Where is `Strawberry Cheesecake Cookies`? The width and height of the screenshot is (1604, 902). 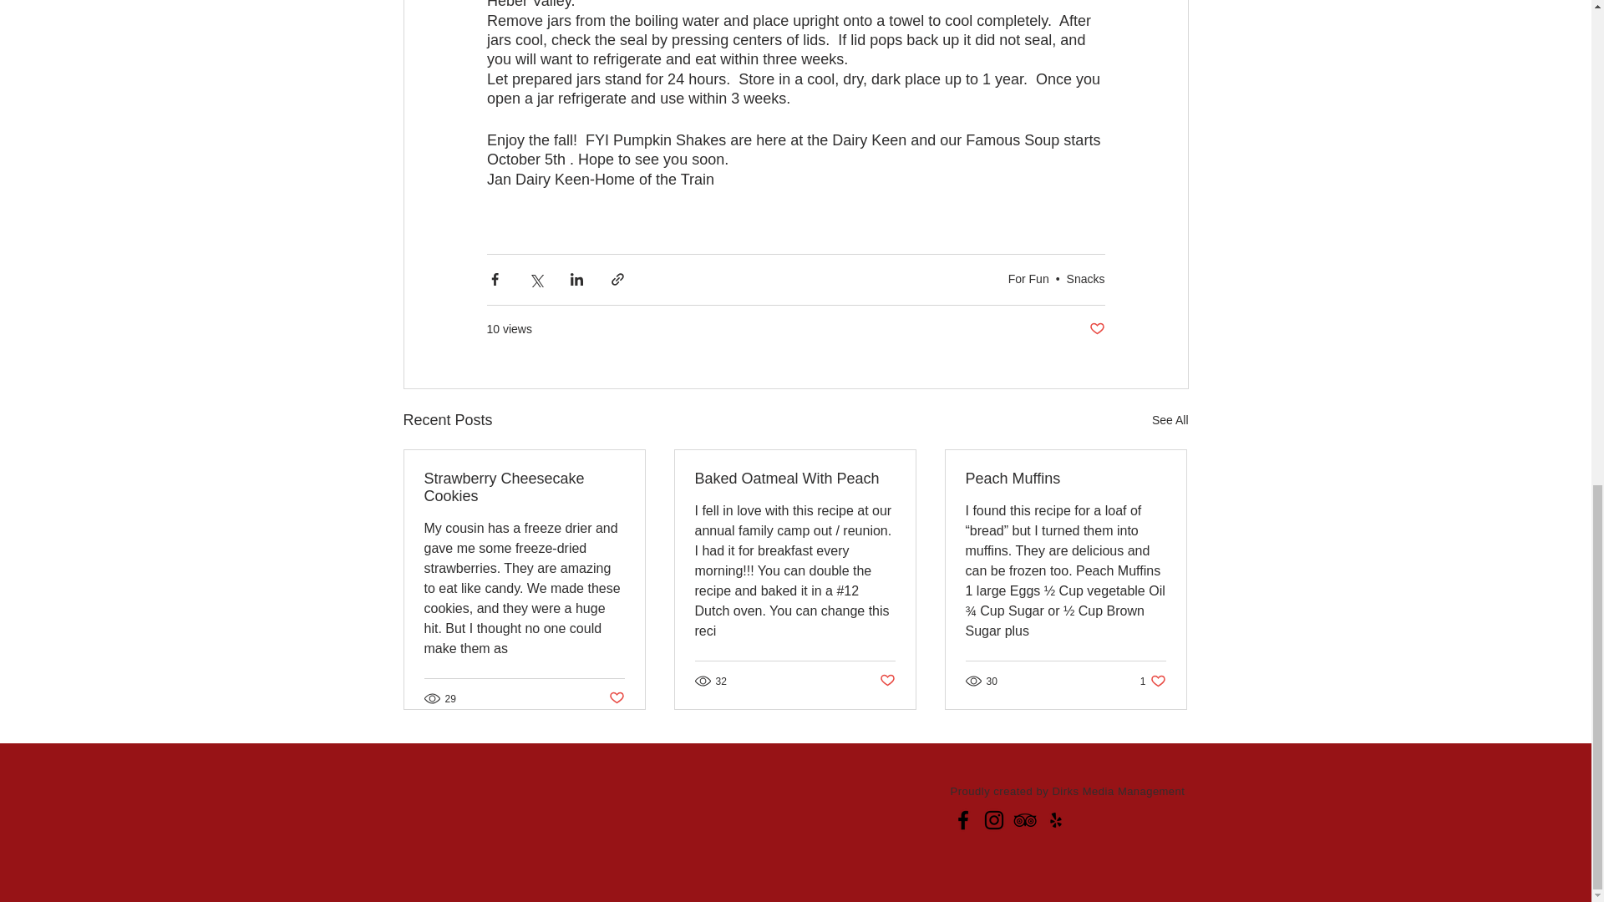 Strawberry Cheesecake Cookies is located at coordinates (794, 479).